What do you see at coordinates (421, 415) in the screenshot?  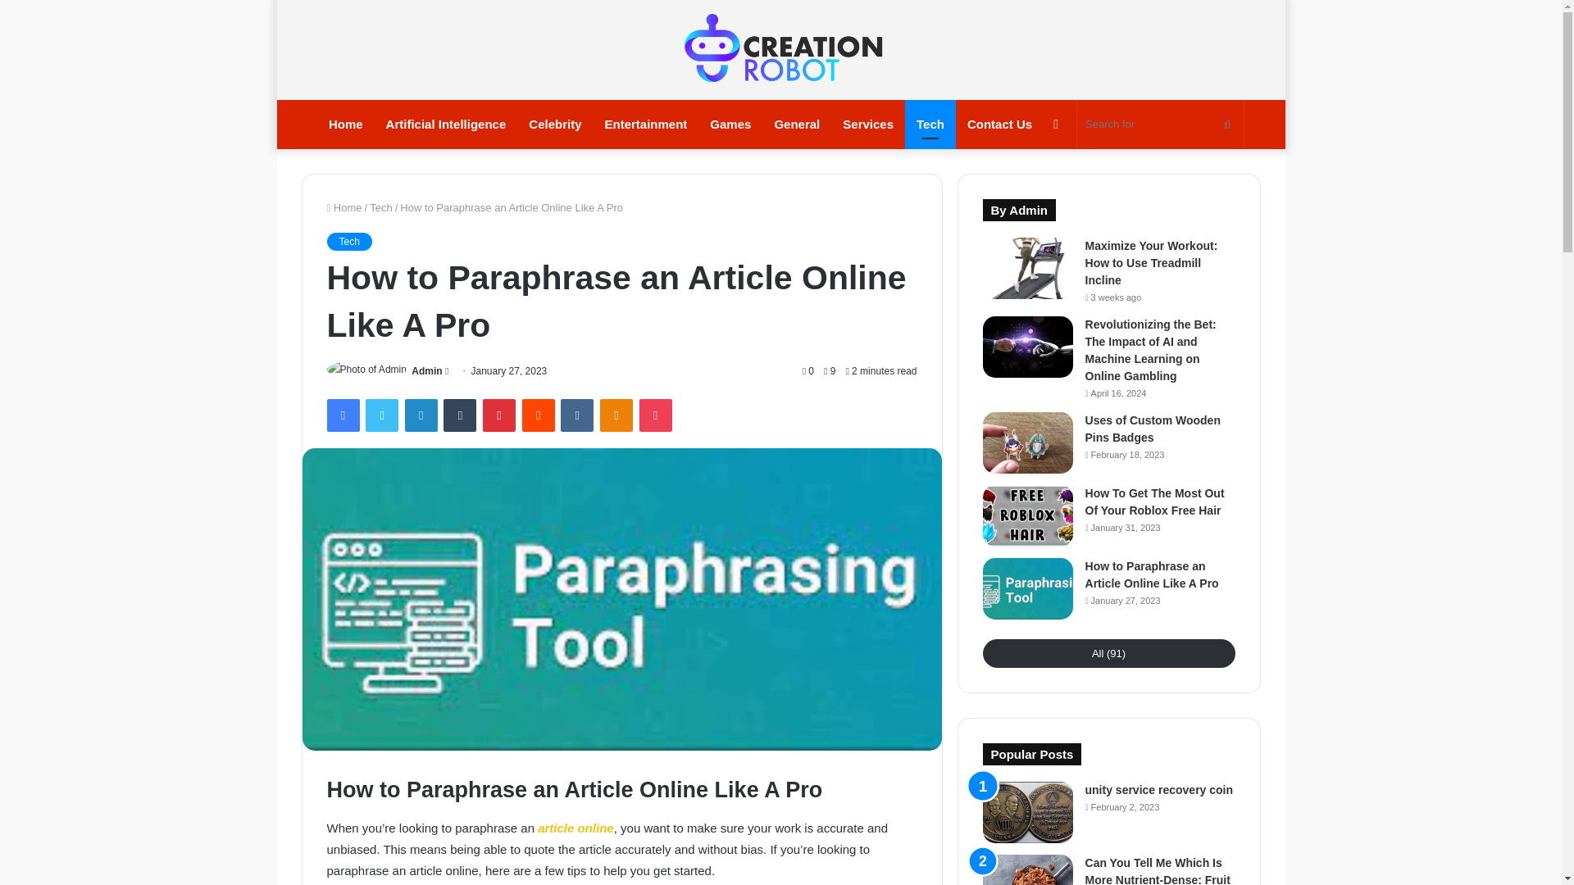 I see `LinkedIn` at bounding box center [421, 415].